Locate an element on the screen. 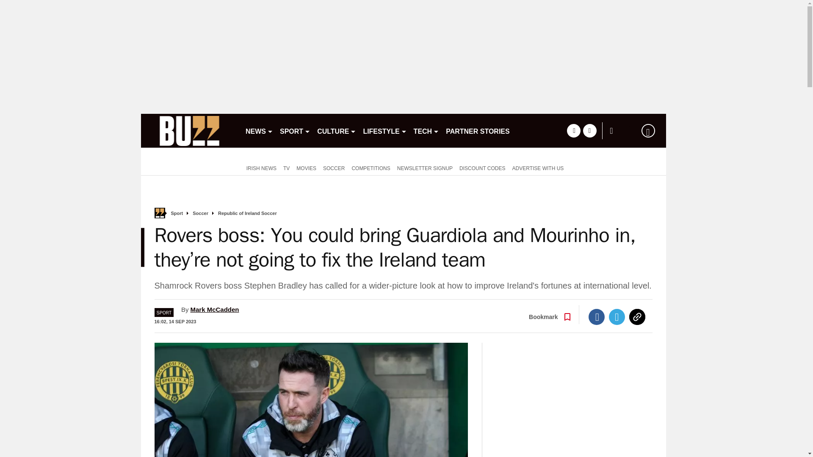 The width and height of the screenshot is (813, 457). PARTNER STORIES is located at coordinates (478, 130).